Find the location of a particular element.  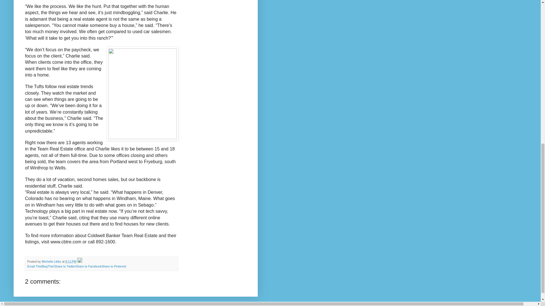

BlogThis! is located at coordinates (48, 266).